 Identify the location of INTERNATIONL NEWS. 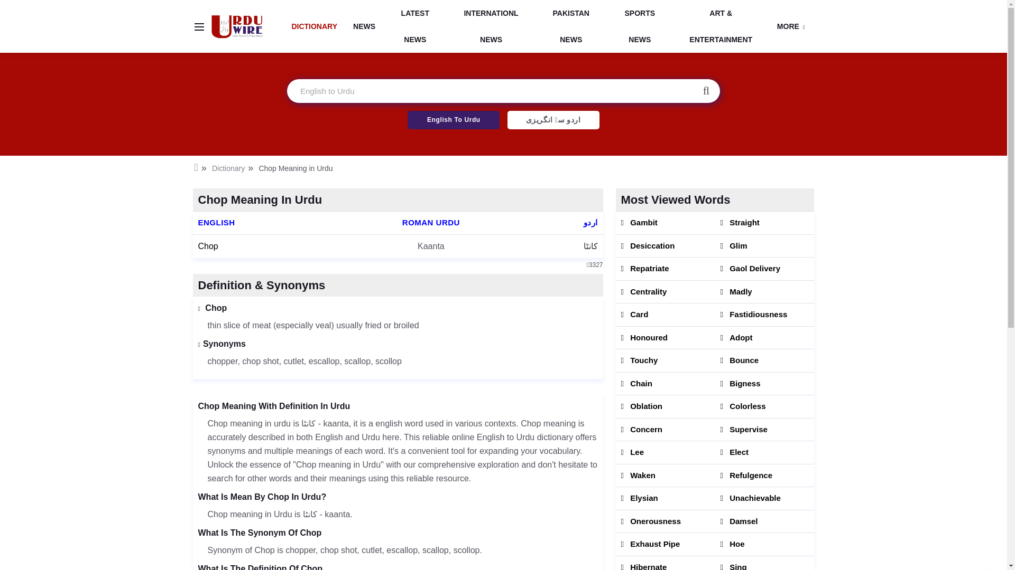
(492, 26).